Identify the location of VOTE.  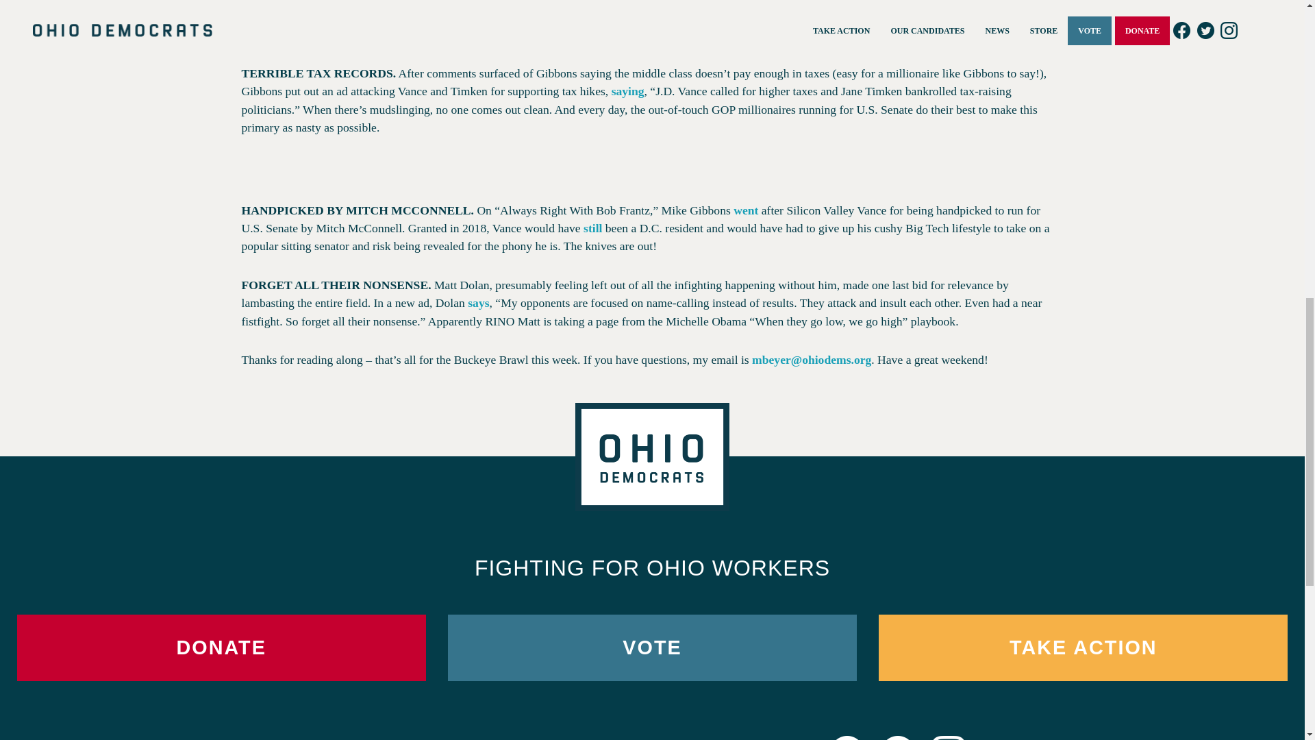
(652, 647).